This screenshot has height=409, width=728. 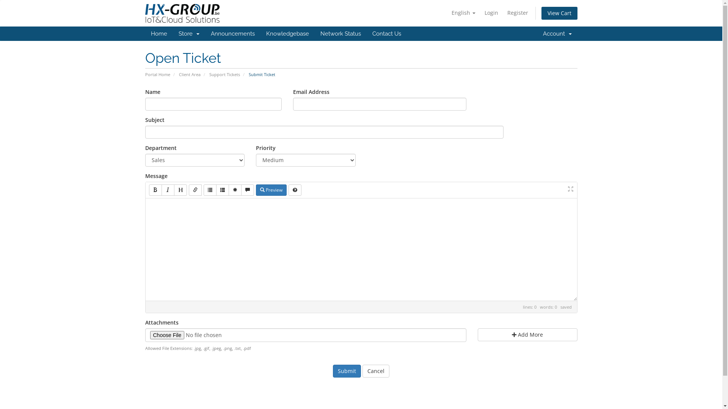 What do you see at coordinates (463, 13) in the screenshot?
I see `English` at bounding box center [463, 13].